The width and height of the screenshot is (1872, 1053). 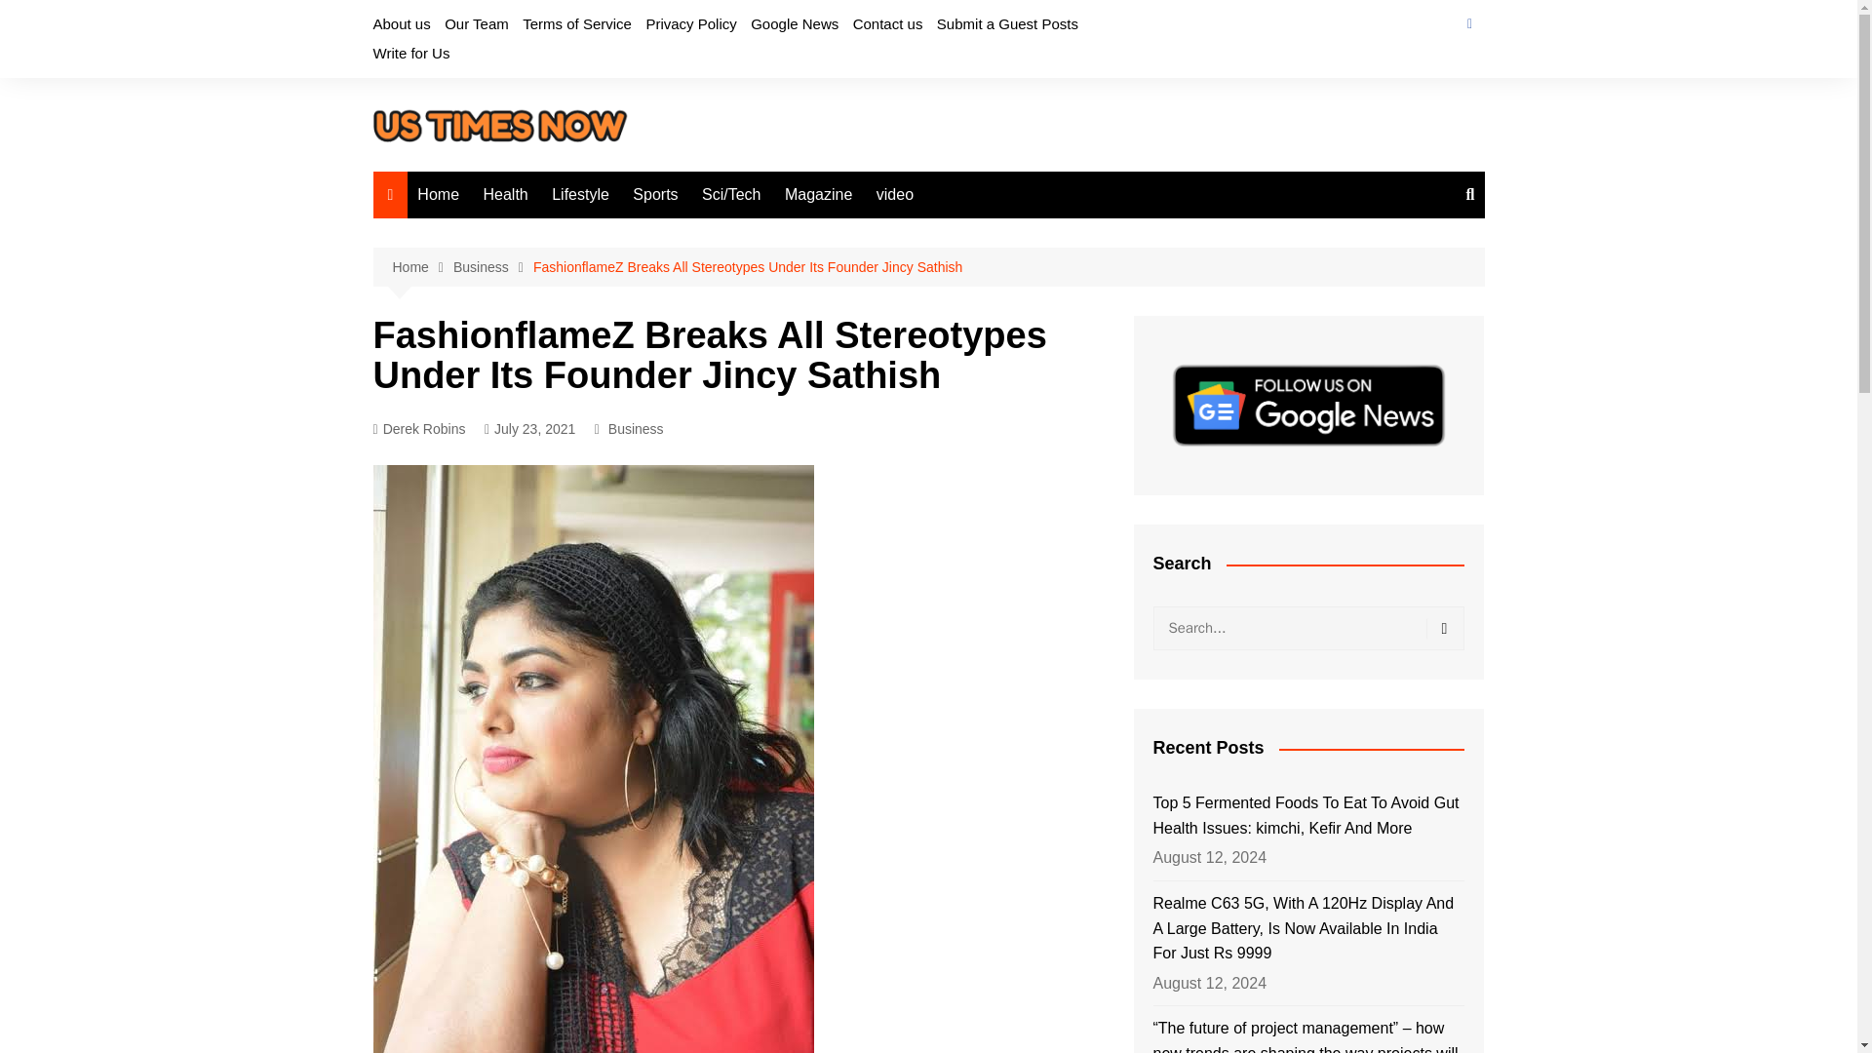 I want to click on Write for Us, so click(x=410, y=53).